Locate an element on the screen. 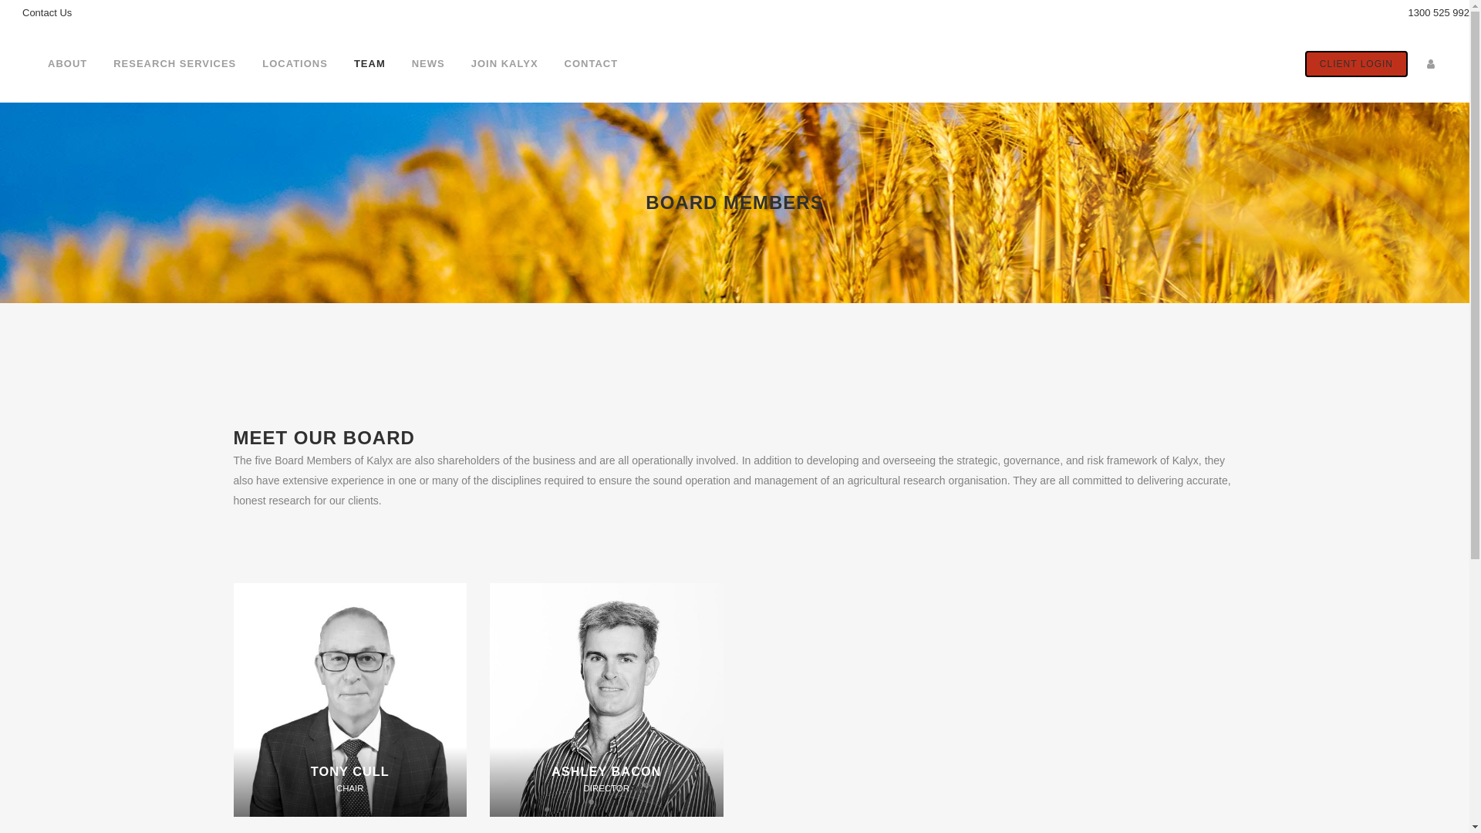  1300 525 992 is located at coordinates (1439, 12).